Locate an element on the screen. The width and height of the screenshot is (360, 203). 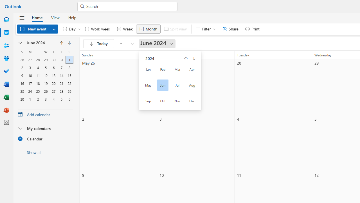
Go to next month July 2024 is located at coordinates (132, 43).